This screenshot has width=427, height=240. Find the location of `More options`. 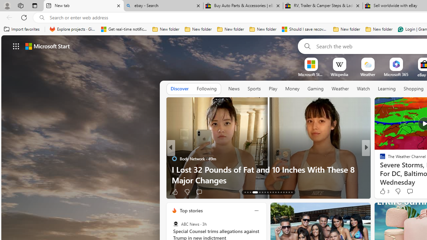

More options is located at coordinates (256, 210).